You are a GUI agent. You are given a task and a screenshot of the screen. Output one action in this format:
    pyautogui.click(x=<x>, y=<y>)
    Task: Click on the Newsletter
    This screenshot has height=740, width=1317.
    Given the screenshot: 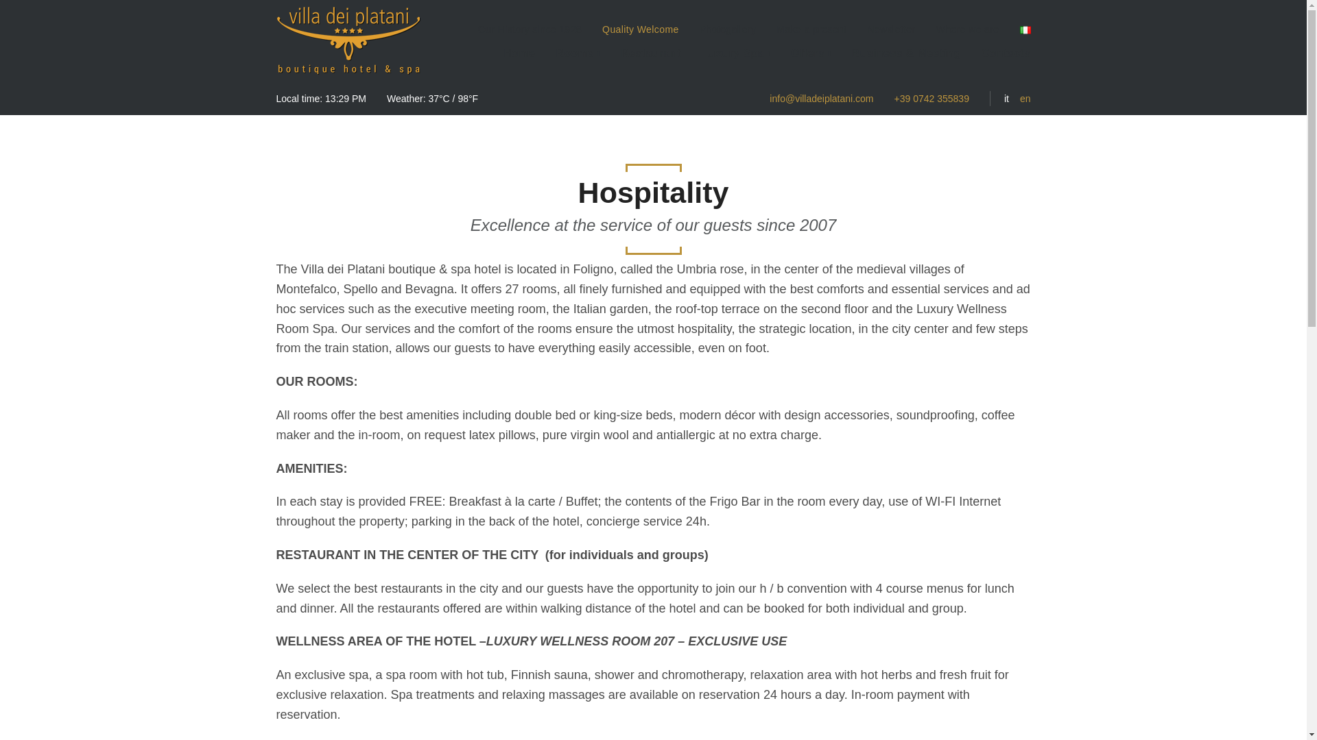 What is the action you would take?
    pyautogui.click(x=890, y=29)
    